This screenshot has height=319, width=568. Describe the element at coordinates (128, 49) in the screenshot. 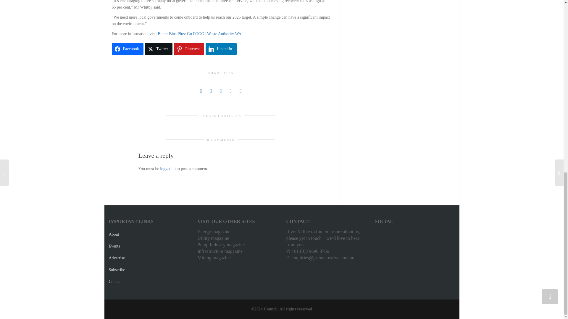

I see `Facebook` at that location.